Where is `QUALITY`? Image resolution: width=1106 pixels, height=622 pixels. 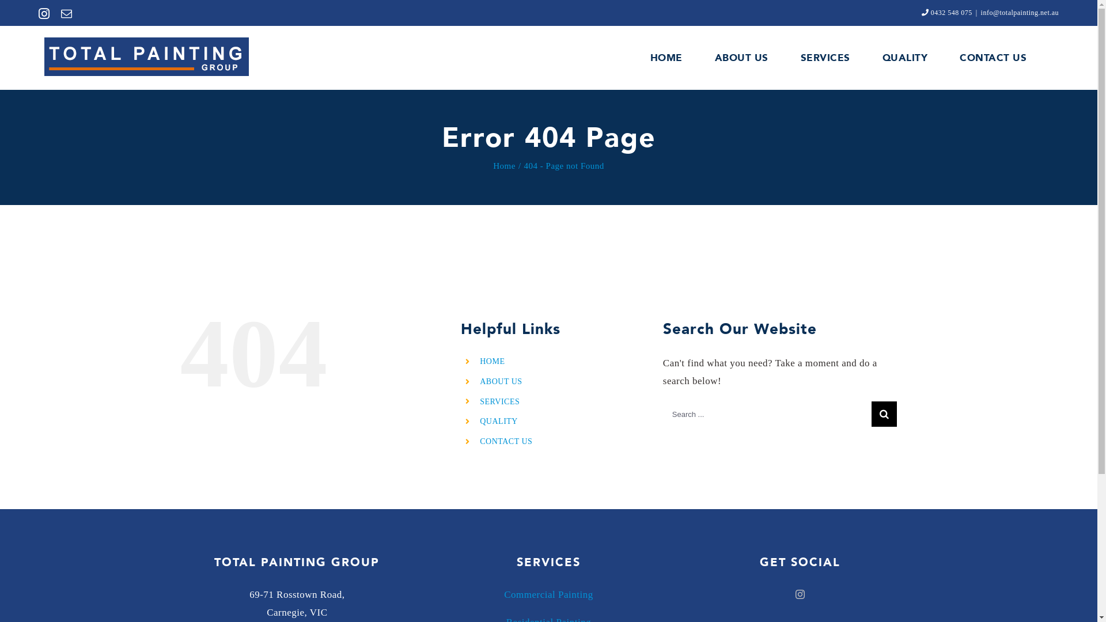
QUALITY is located at coordinates (906, 58).